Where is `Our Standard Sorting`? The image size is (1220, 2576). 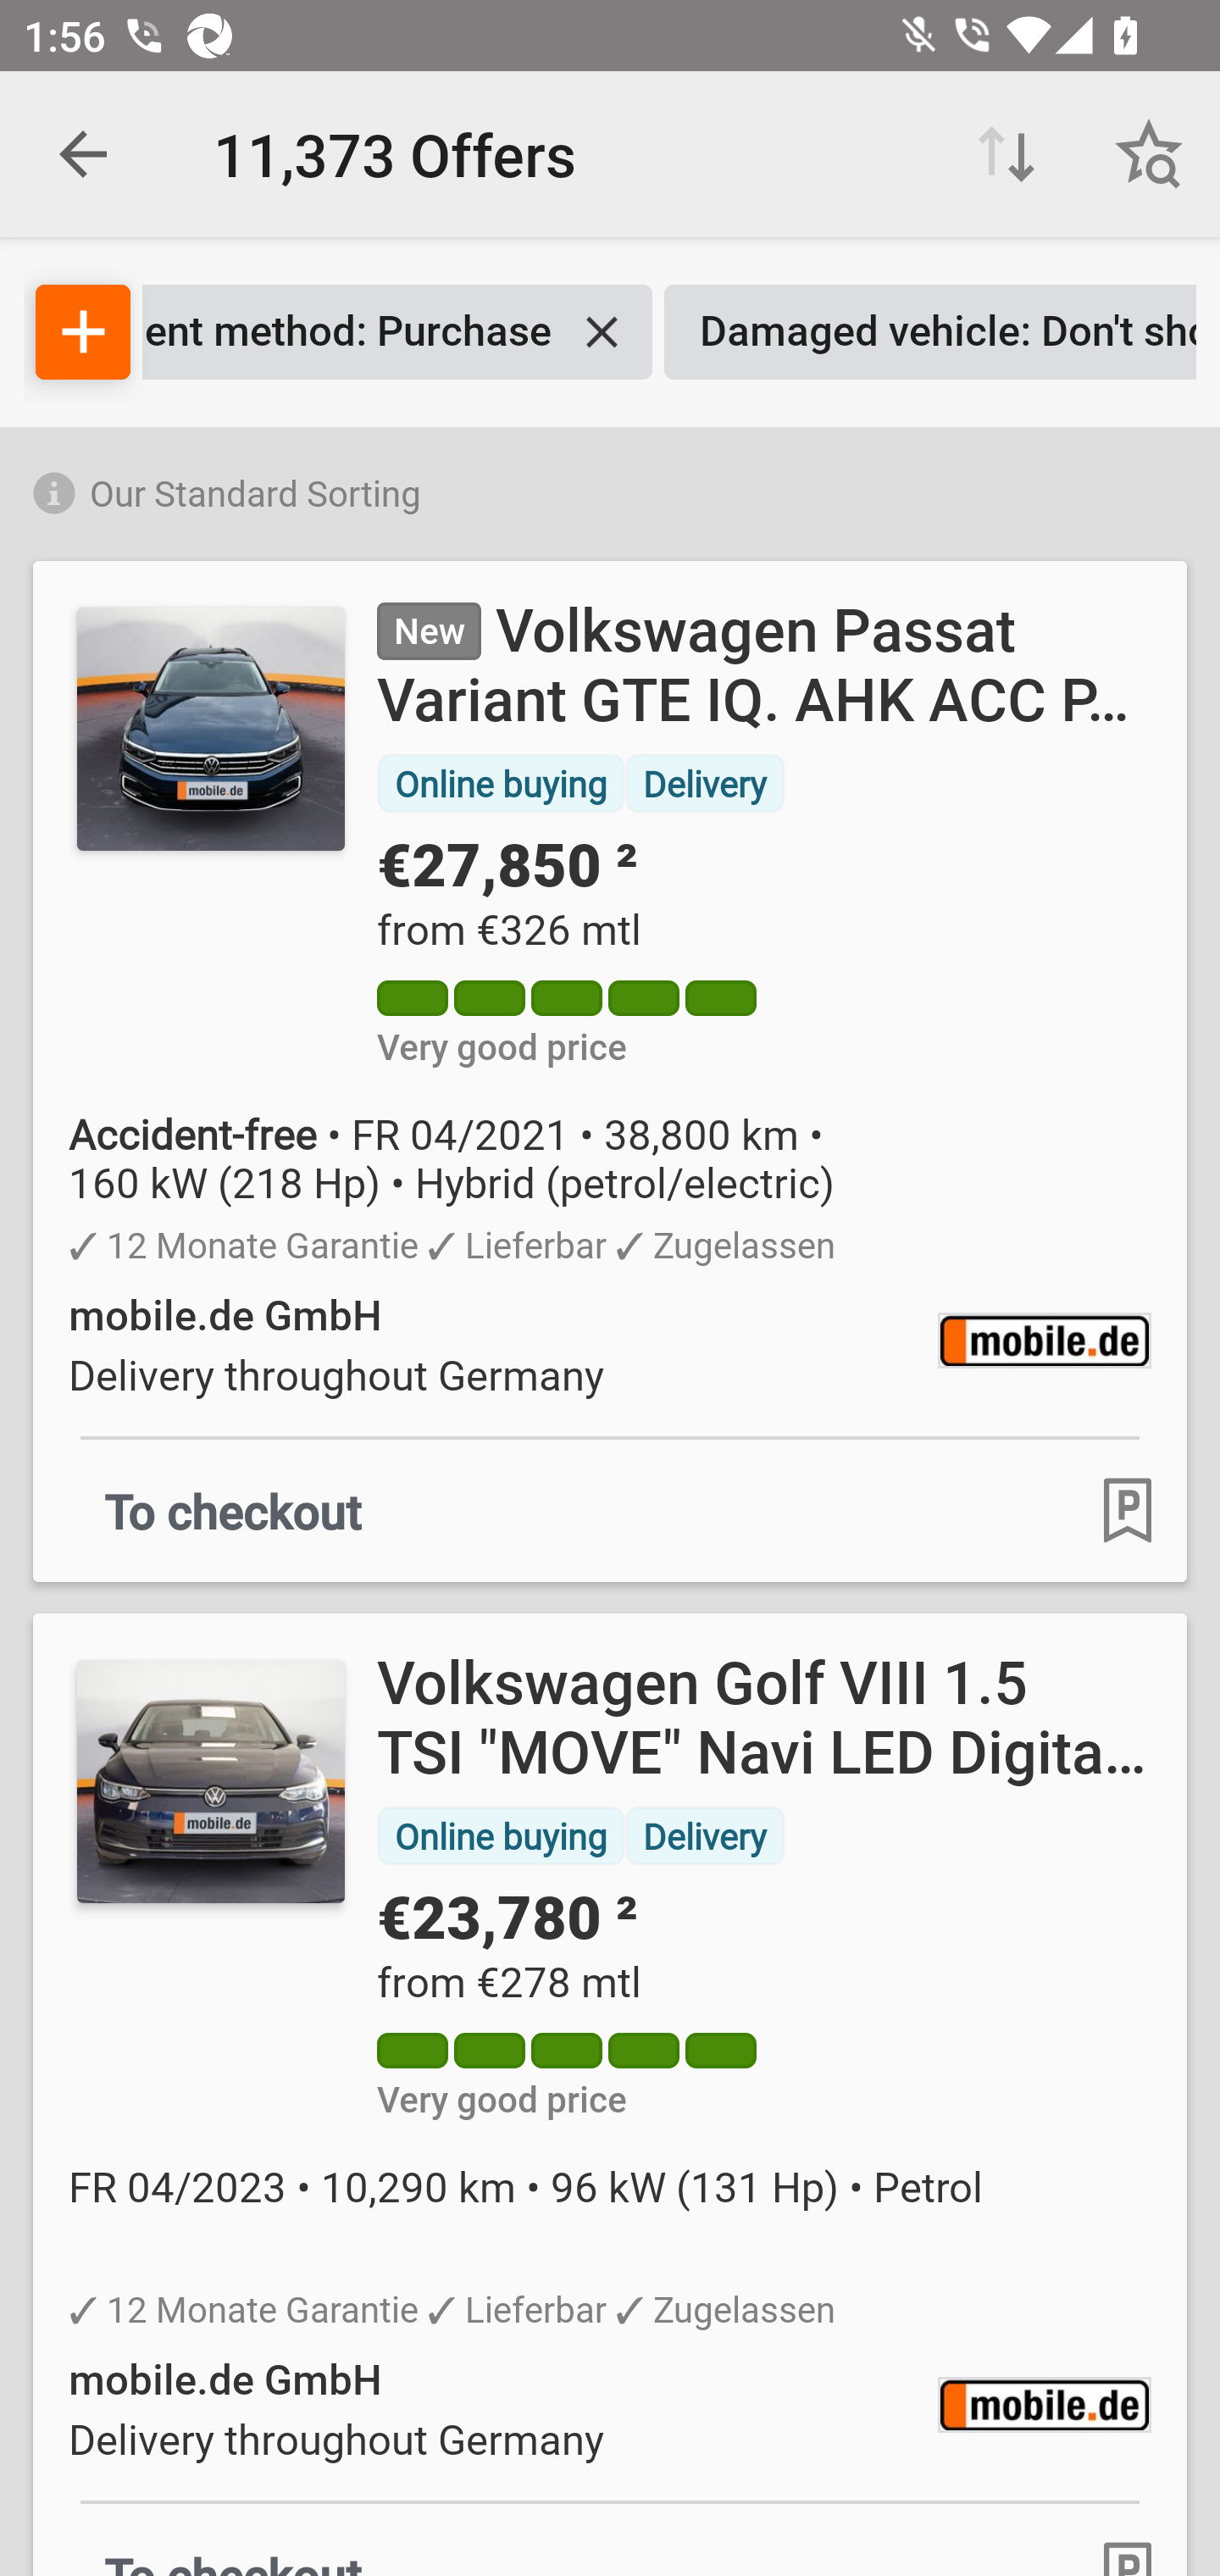
Our Standard Sorting is located at coordinates (610, 488).